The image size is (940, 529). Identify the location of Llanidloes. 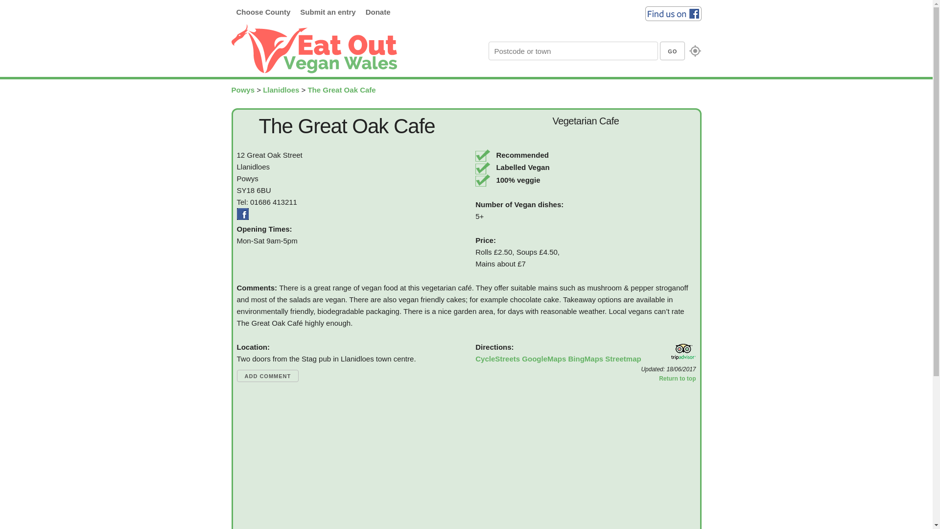
(281, 90).